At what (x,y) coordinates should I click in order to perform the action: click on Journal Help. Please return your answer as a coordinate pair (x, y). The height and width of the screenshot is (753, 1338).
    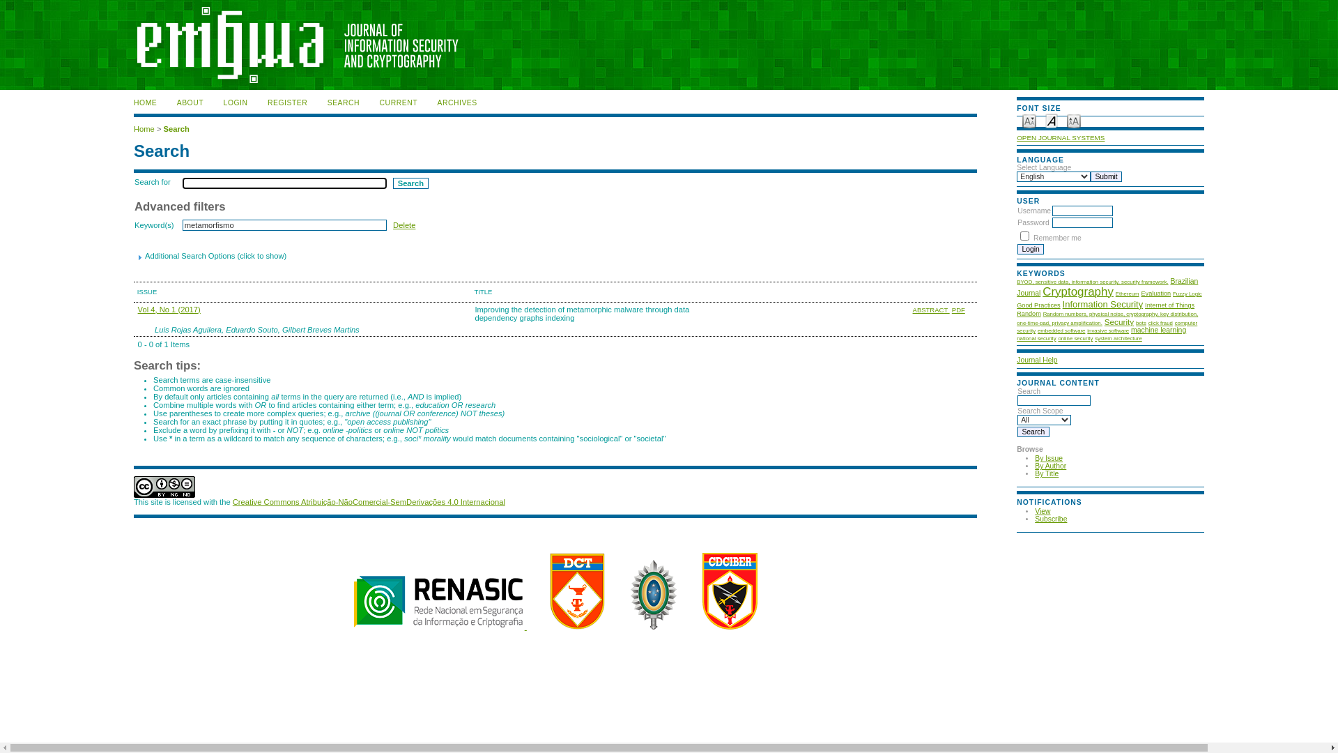
    Looking at the image, I should click on (1037, 360).